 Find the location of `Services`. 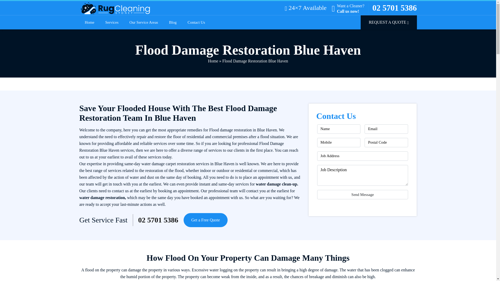

Services is located at coordinates (112, 22).